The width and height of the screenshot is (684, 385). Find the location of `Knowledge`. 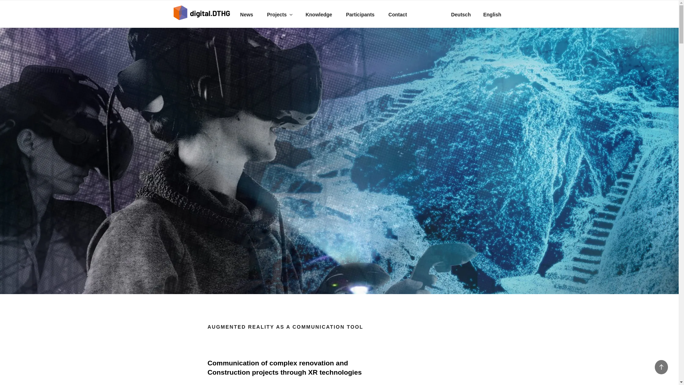

Knowledge is located at coordinates (319, 15).